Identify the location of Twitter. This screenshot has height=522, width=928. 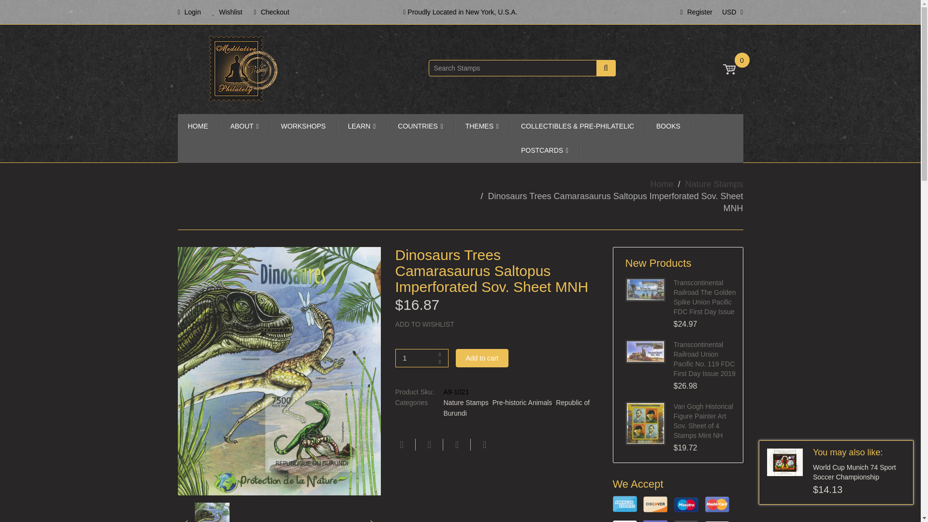
(428, 445).